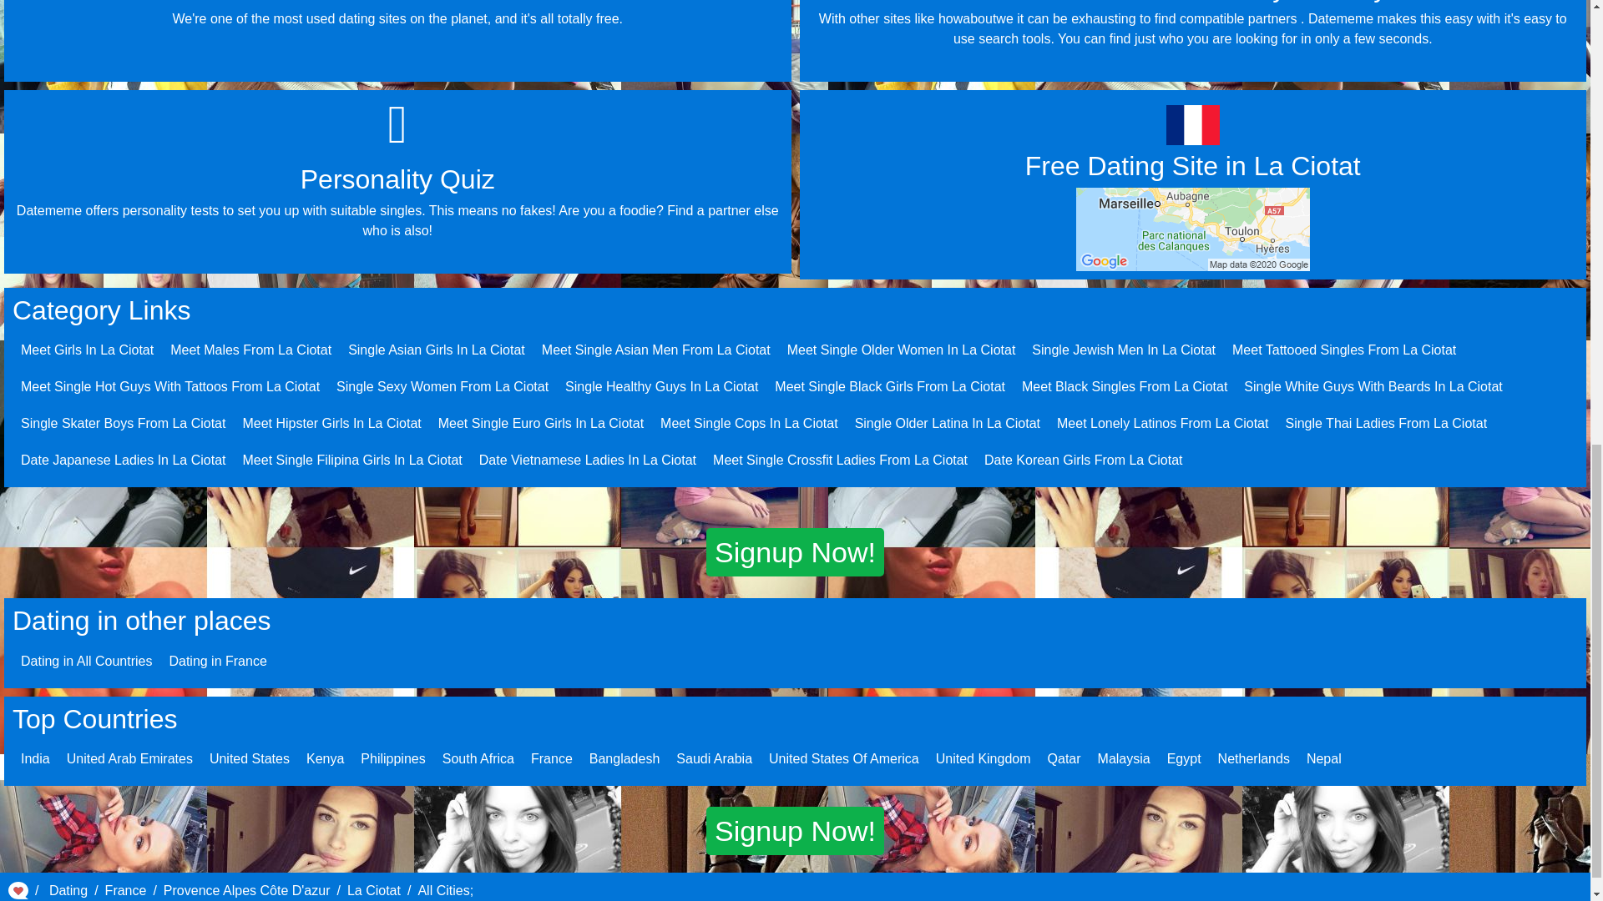 This screenshot has height=901, width=1603. Describe the element at coordinates (656, 350) in the screenshot. I see `Meet Single Asian Men From La Ciotat` at that location.